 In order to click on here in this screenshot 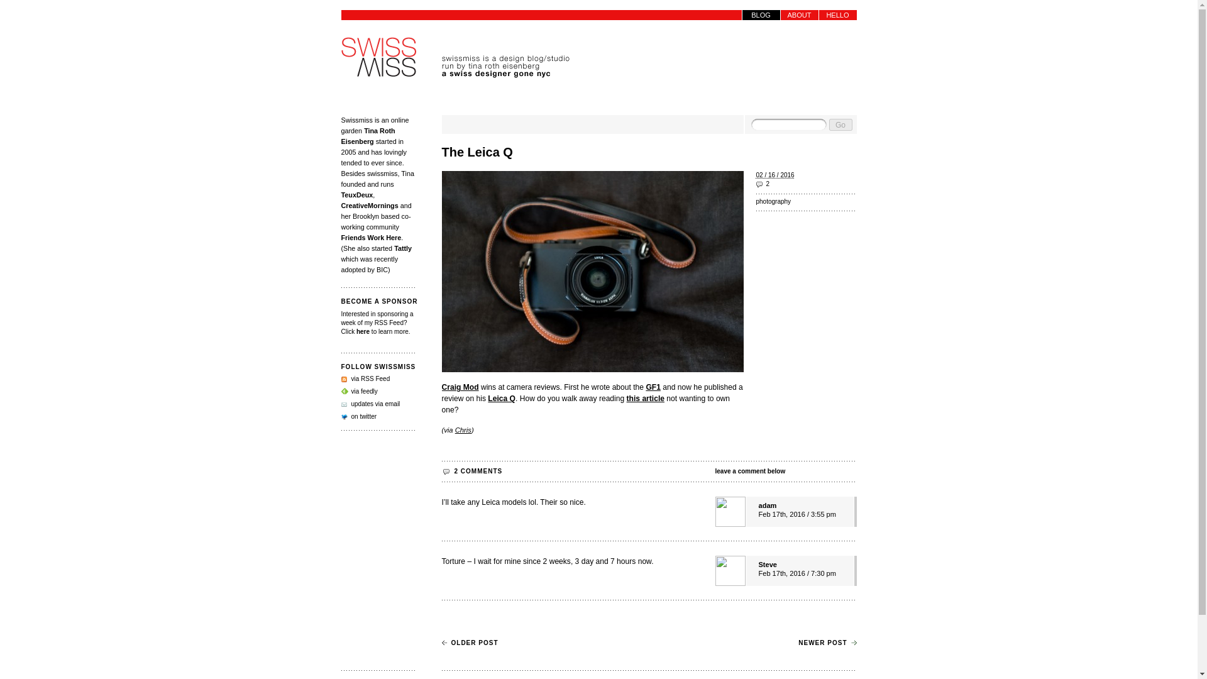, I will do `click(362, 331)`.